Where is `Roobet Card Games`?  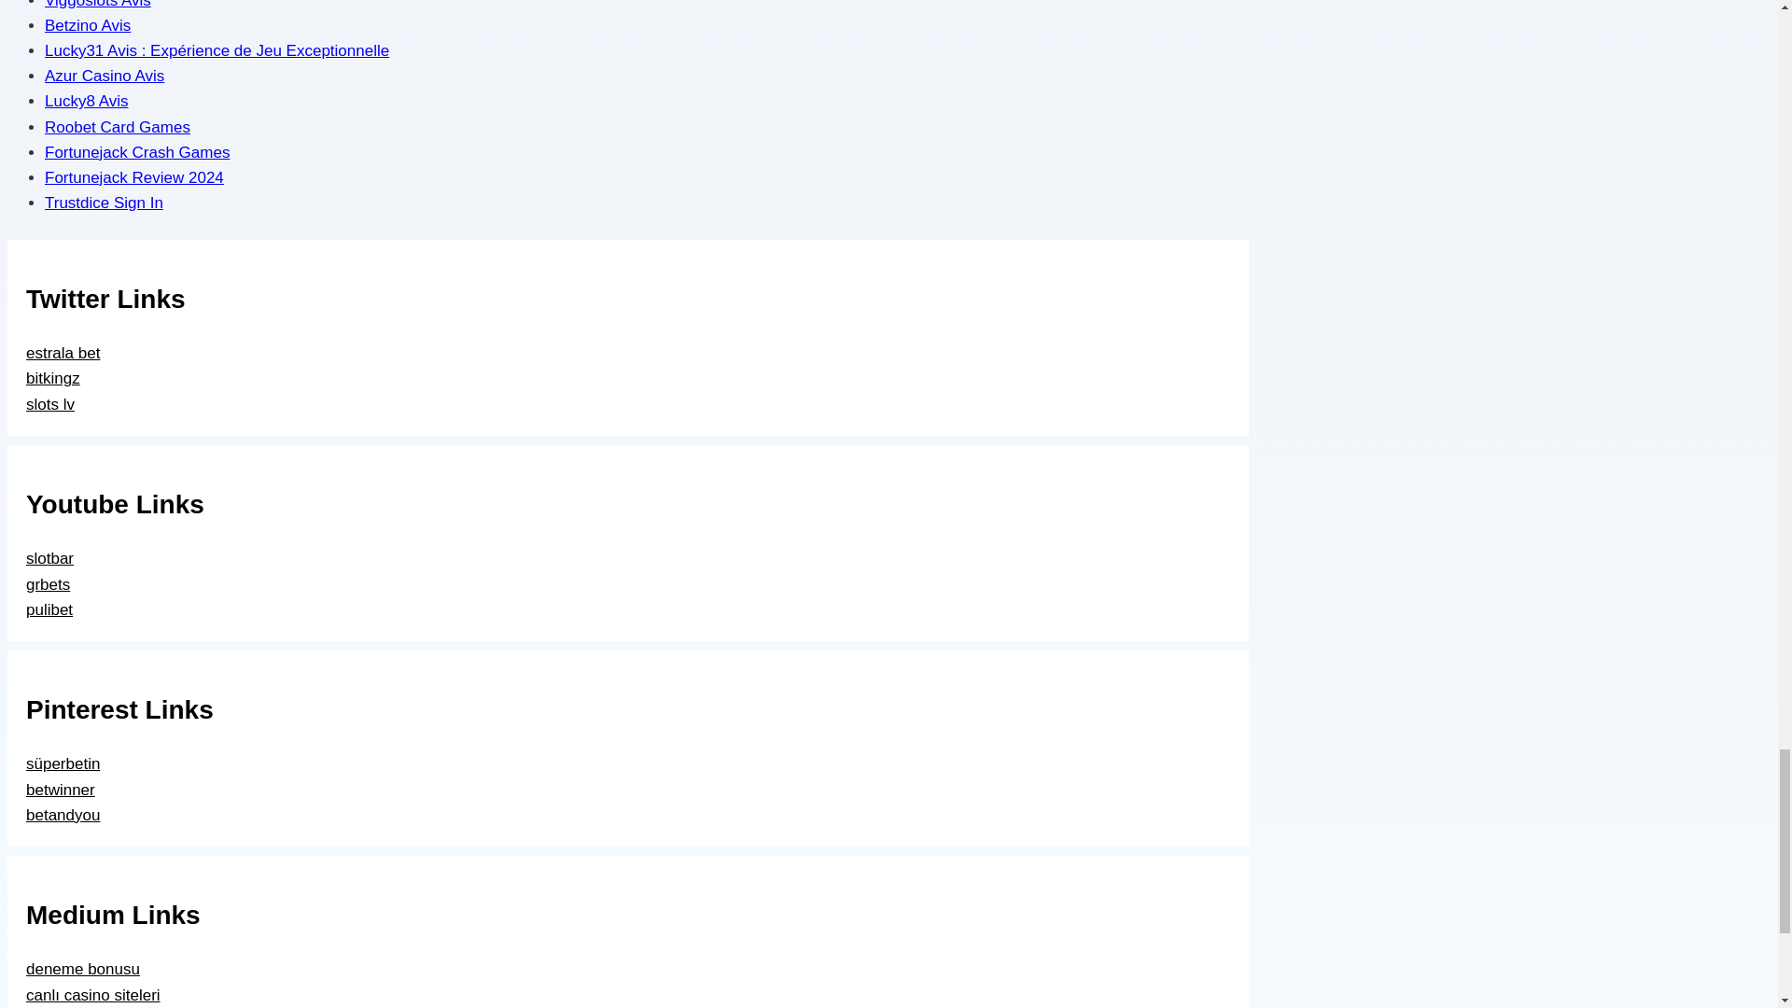 Roobet Card Games is located at coordinates (118, 127).